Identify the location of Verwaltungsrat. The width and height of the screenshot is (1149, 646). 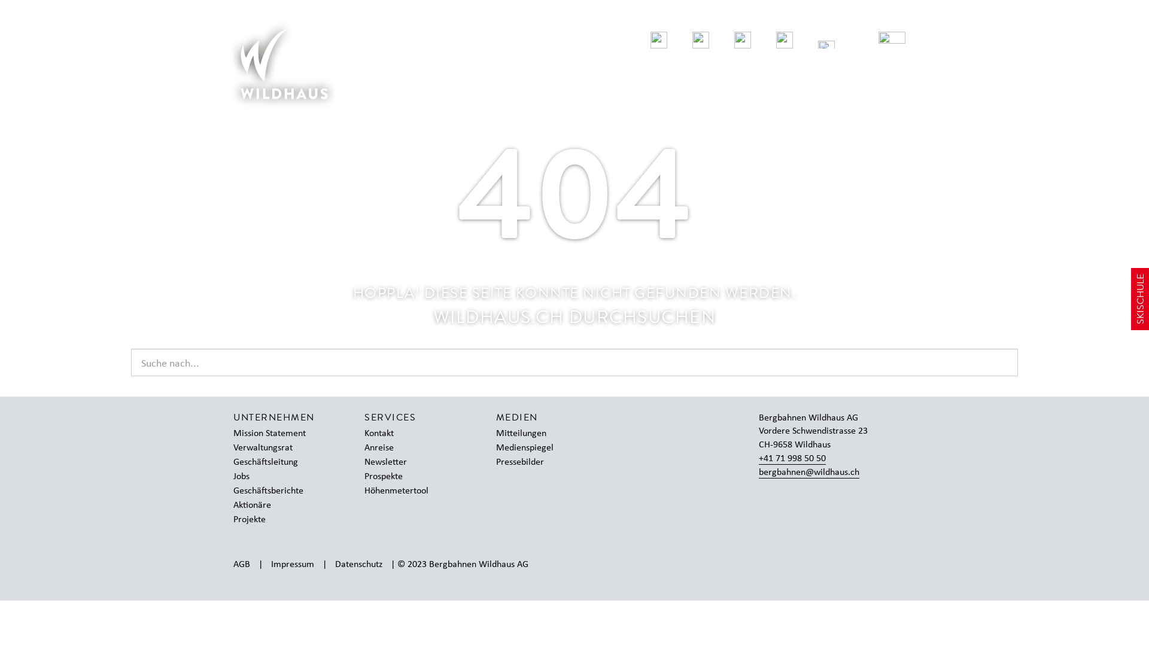
(269, 447).